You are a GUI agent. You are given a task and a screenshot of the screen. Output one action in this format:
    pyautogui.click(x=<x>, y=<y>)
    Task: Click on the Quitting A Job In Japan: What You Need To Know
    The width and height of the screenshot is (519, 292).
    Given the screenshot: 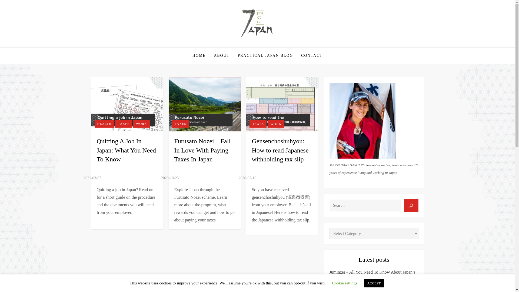 What is the action you would take?
    pyautogui.click(x=126, y=150)
    